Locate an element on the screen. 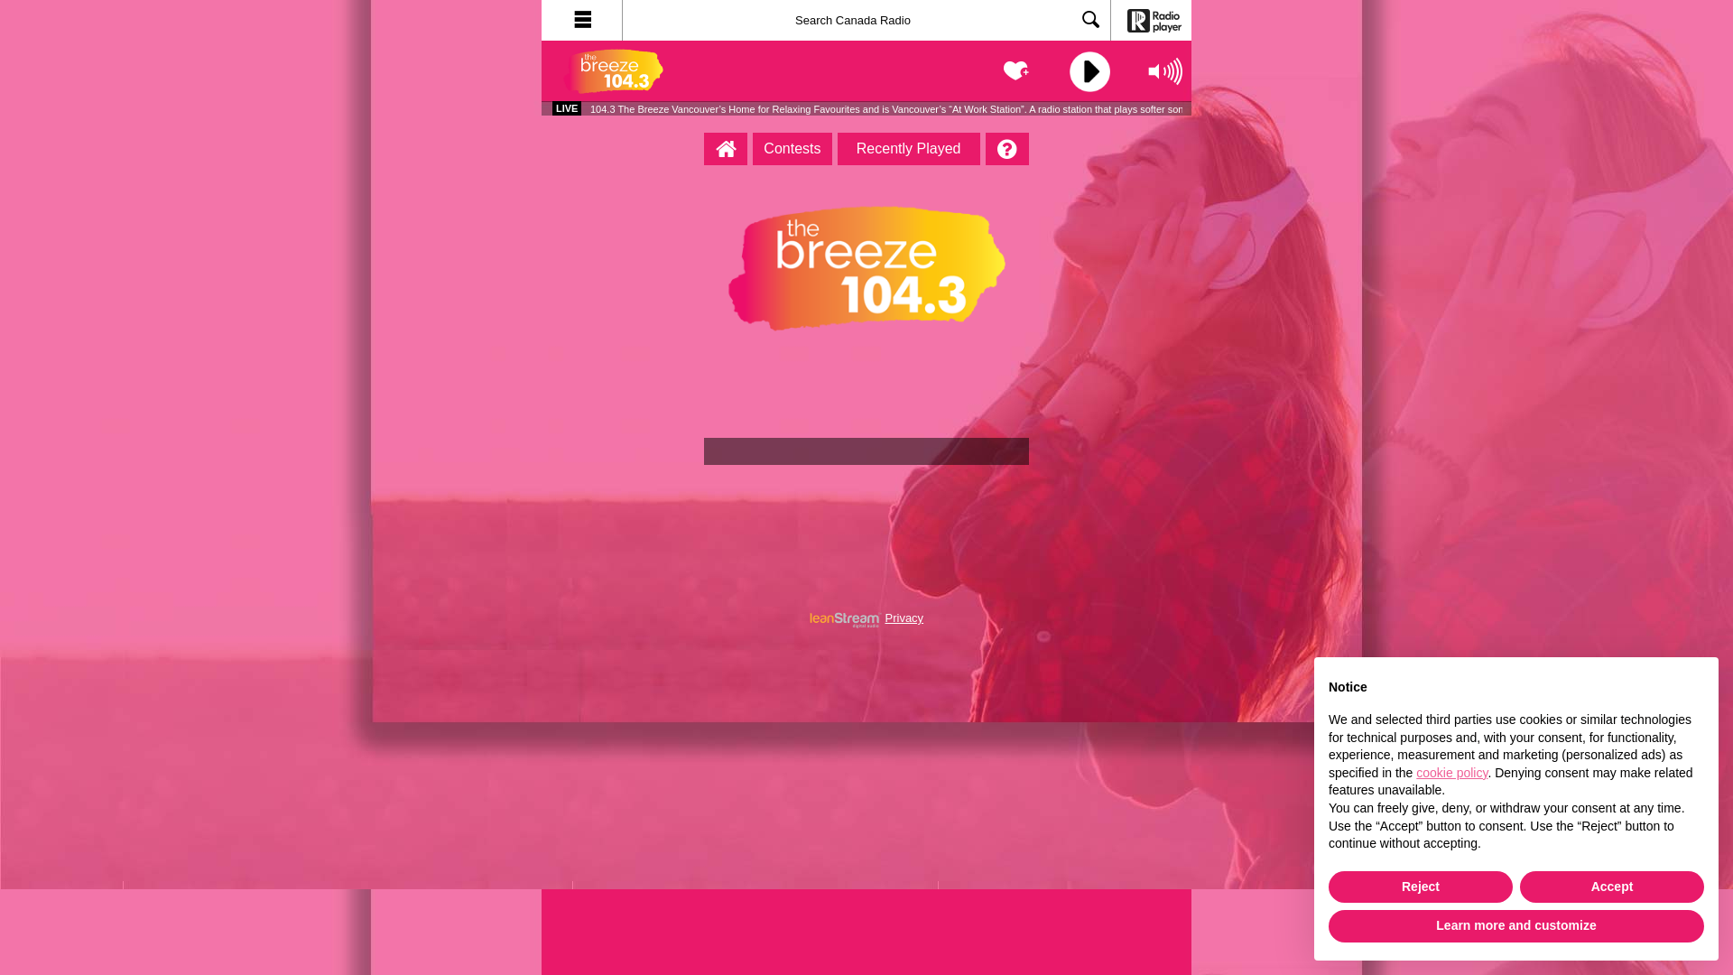 The image size is (1733, 975). Search is located at coordinates (1091, 22).